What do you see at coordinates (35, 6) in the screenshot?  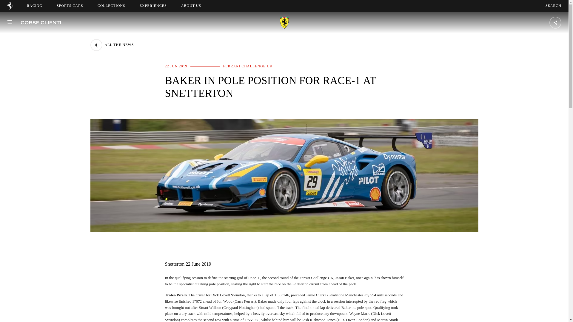 I see `RACING` at bounding box center [35, 6].